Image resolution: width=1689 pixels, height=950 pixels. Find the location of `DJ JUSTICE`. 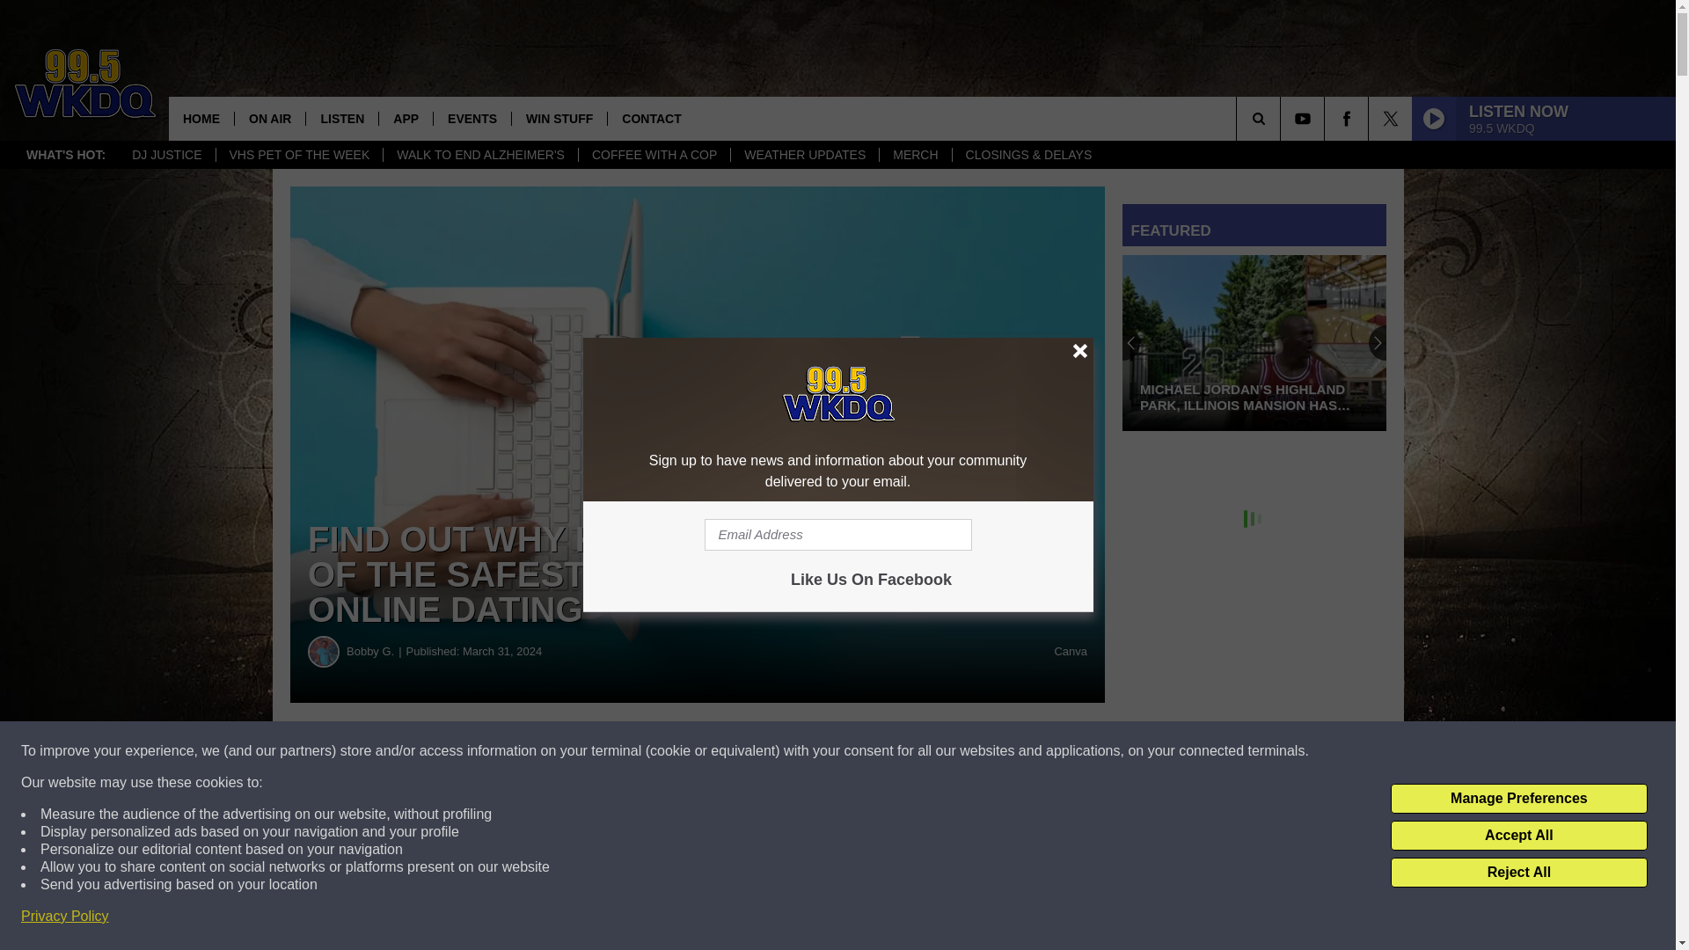

DJ JUSTICE is located at coordinates (165, 155).